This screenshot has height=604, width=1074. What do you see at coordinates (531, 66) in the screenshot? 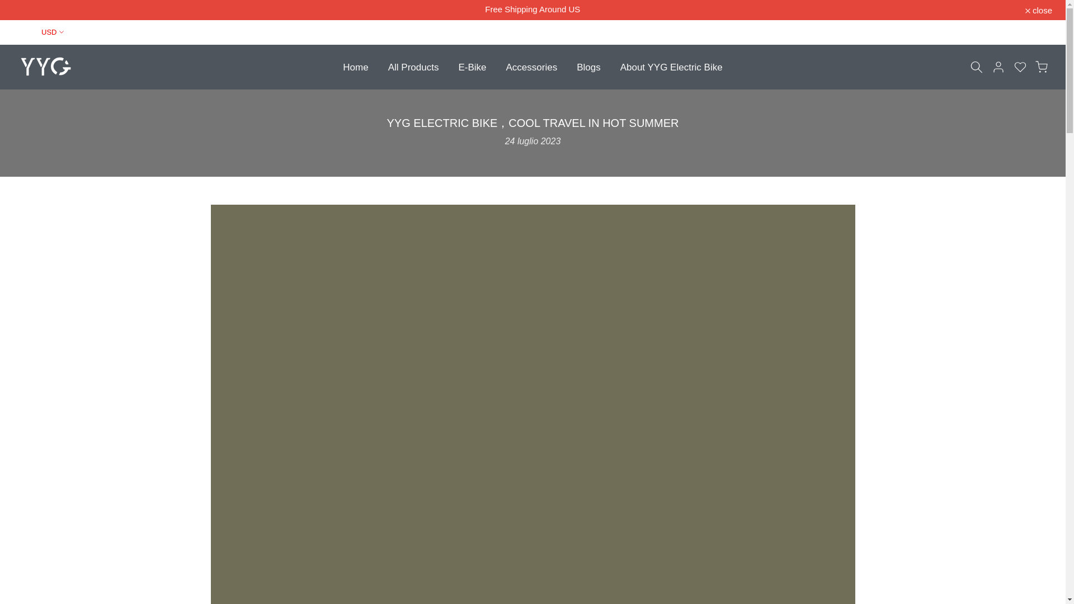
I see `Accessories` at bounding box center [531, 66].